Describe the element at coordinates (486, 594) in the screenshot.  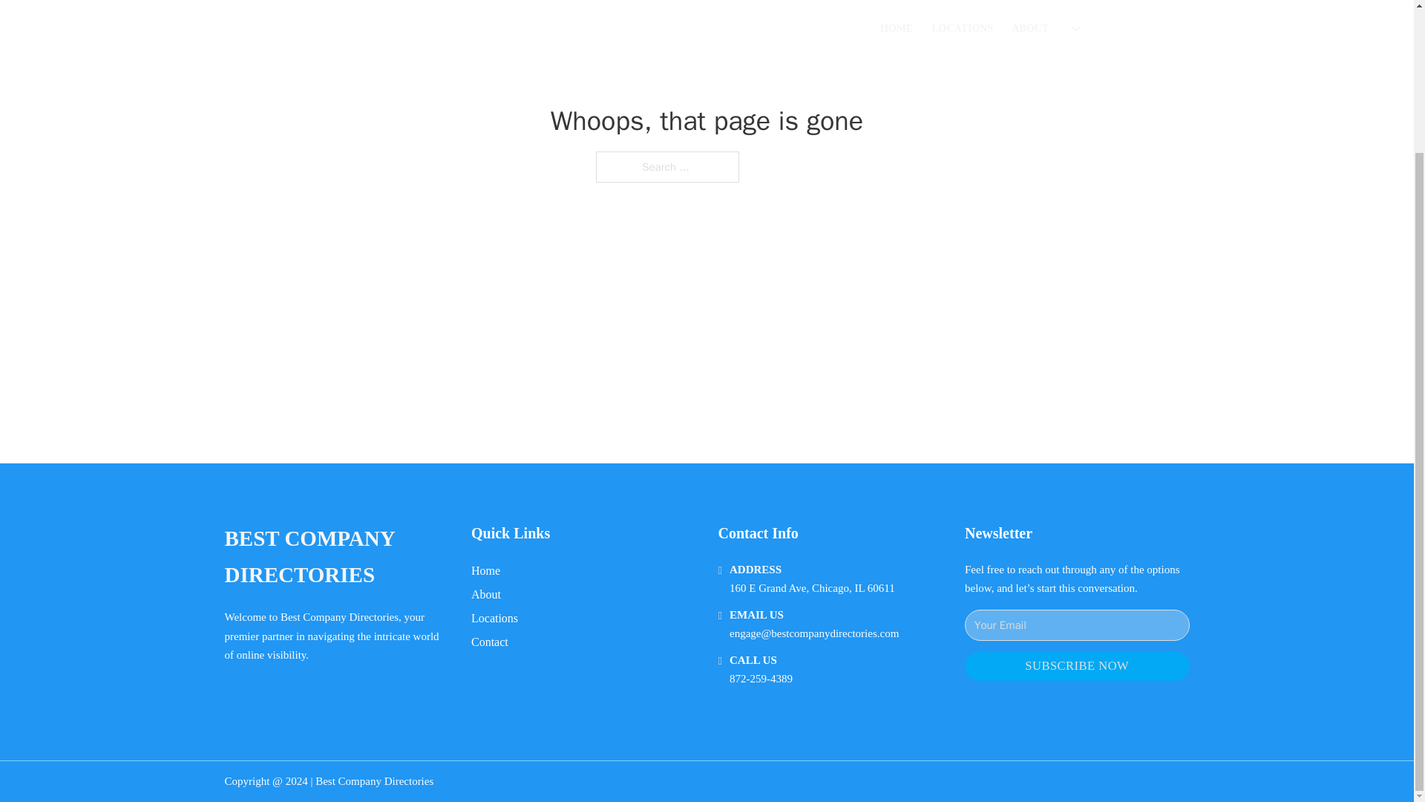
I see `About` at that location.